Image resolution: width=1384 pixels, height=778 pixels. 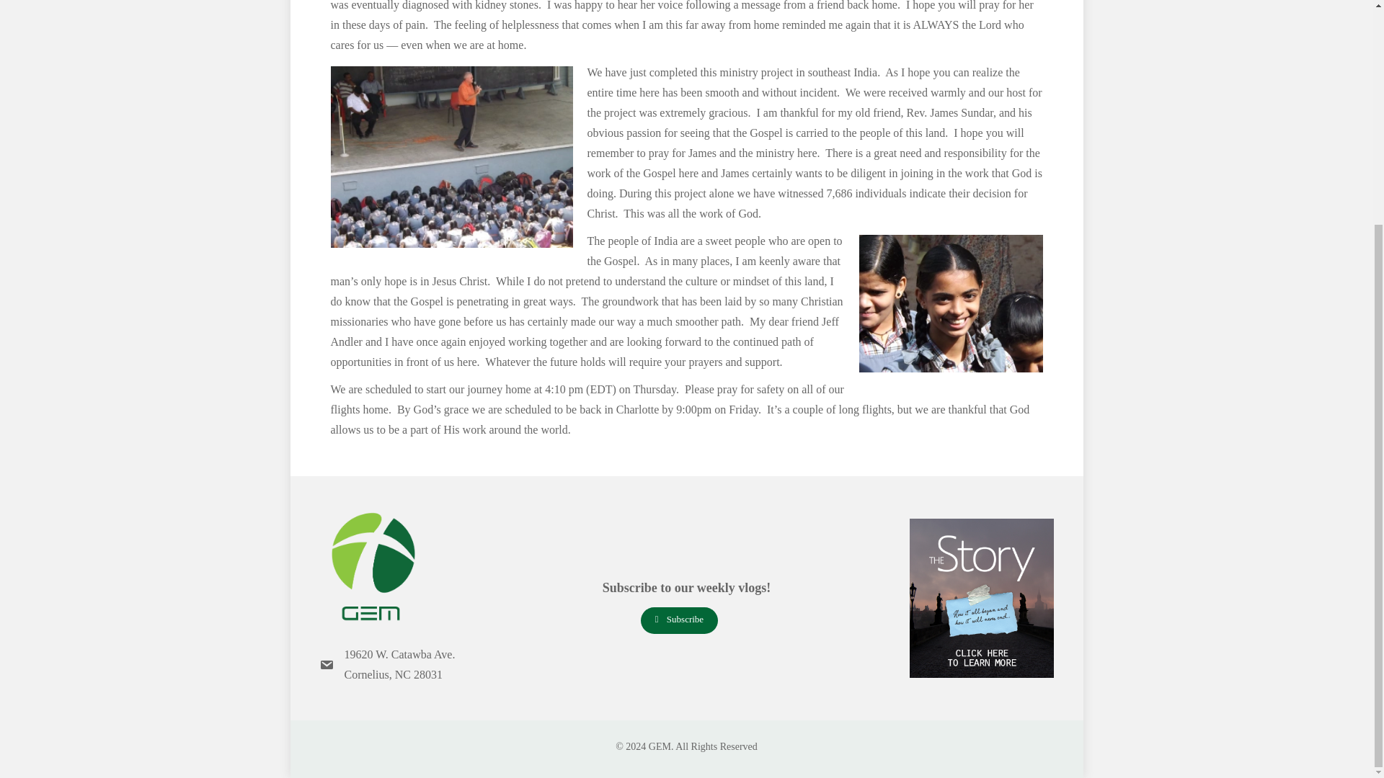 I want to click on the-story, so click(x=981, y=598).